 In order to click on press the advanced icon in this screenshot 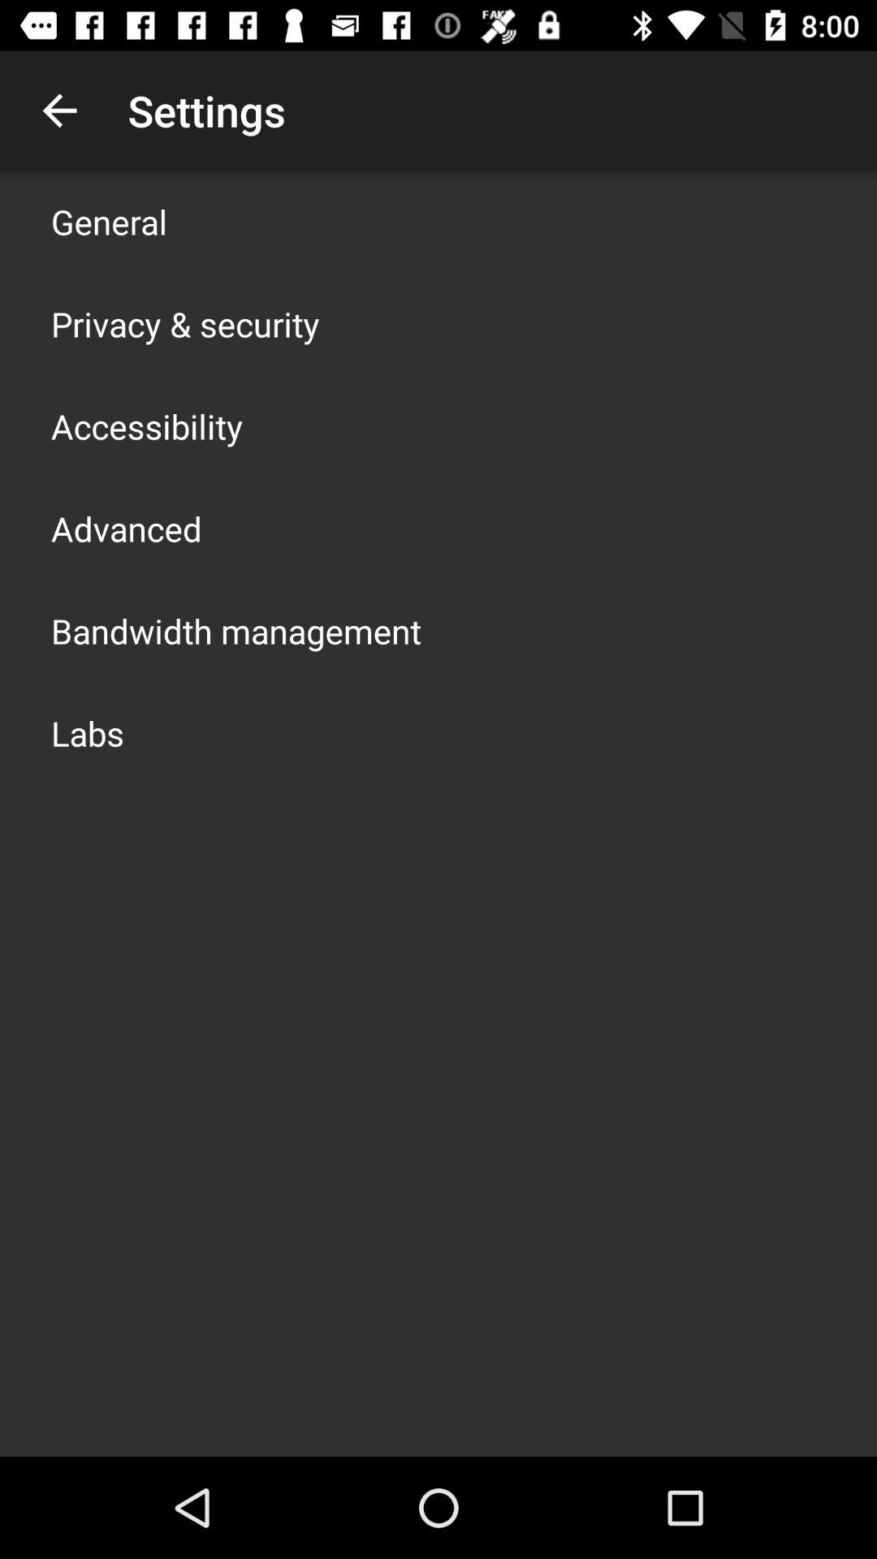, I will do `click(127, 528)`.